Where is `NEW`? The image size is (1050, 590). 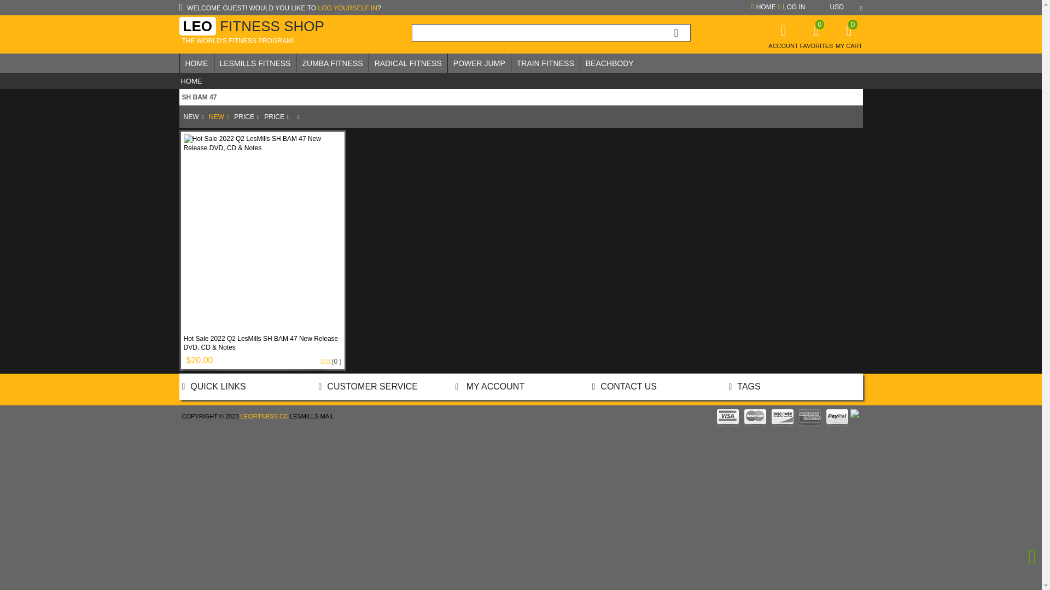
NEW is located at coordinates (194, 117).